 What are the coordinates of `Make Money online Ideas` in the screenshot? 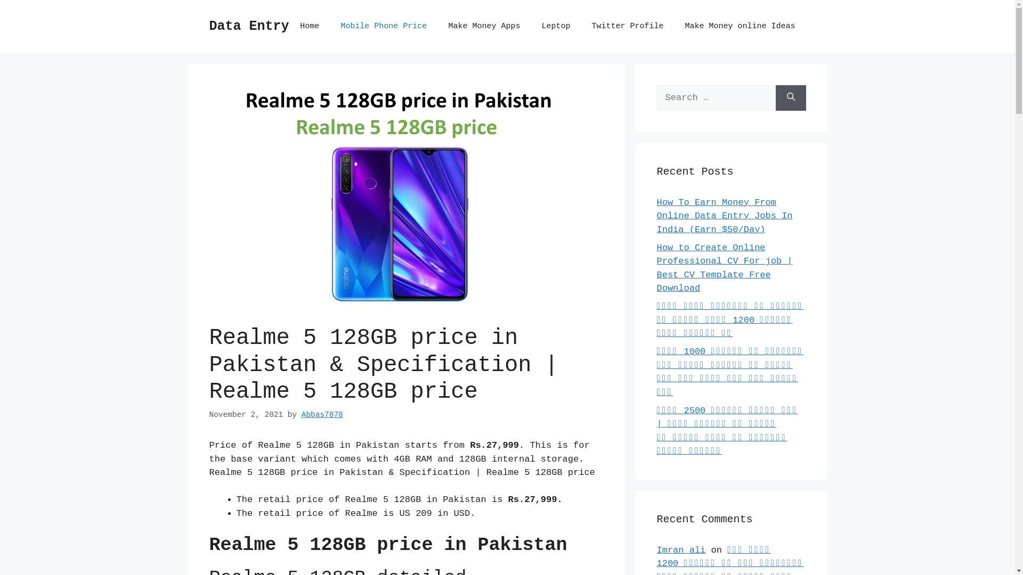 It's located at (740, 27).